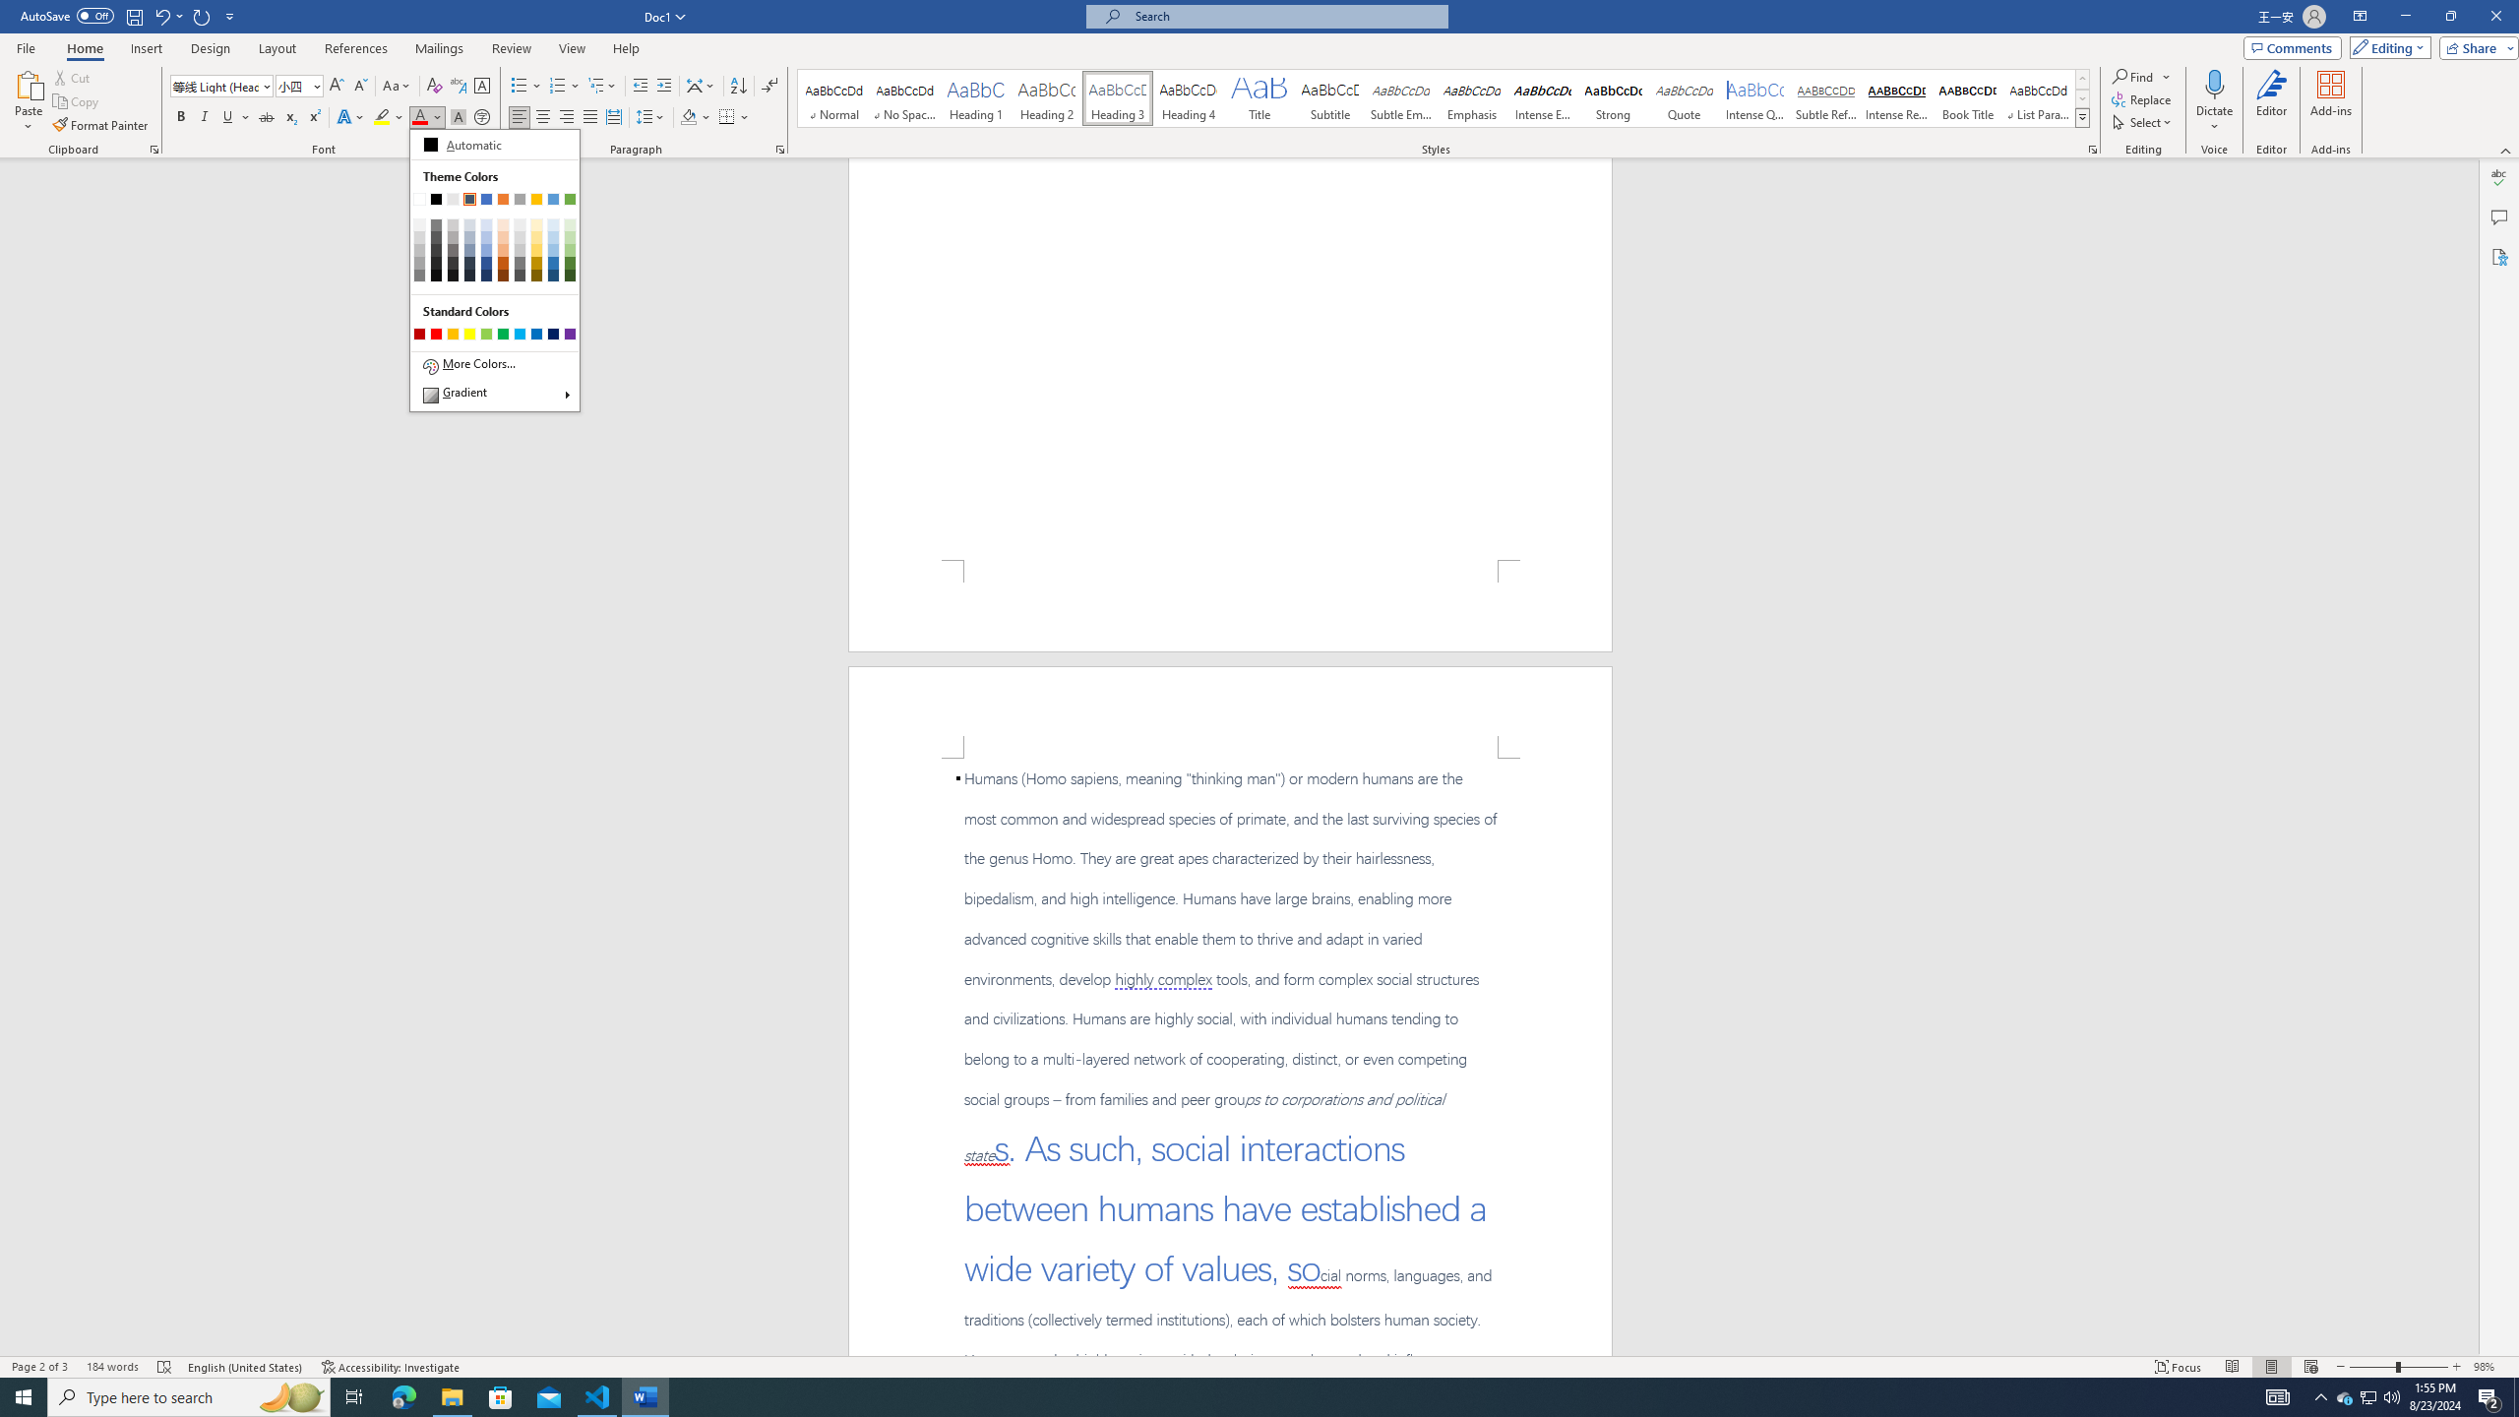  I want to click on Office Clipboard..., so click(154, 150).